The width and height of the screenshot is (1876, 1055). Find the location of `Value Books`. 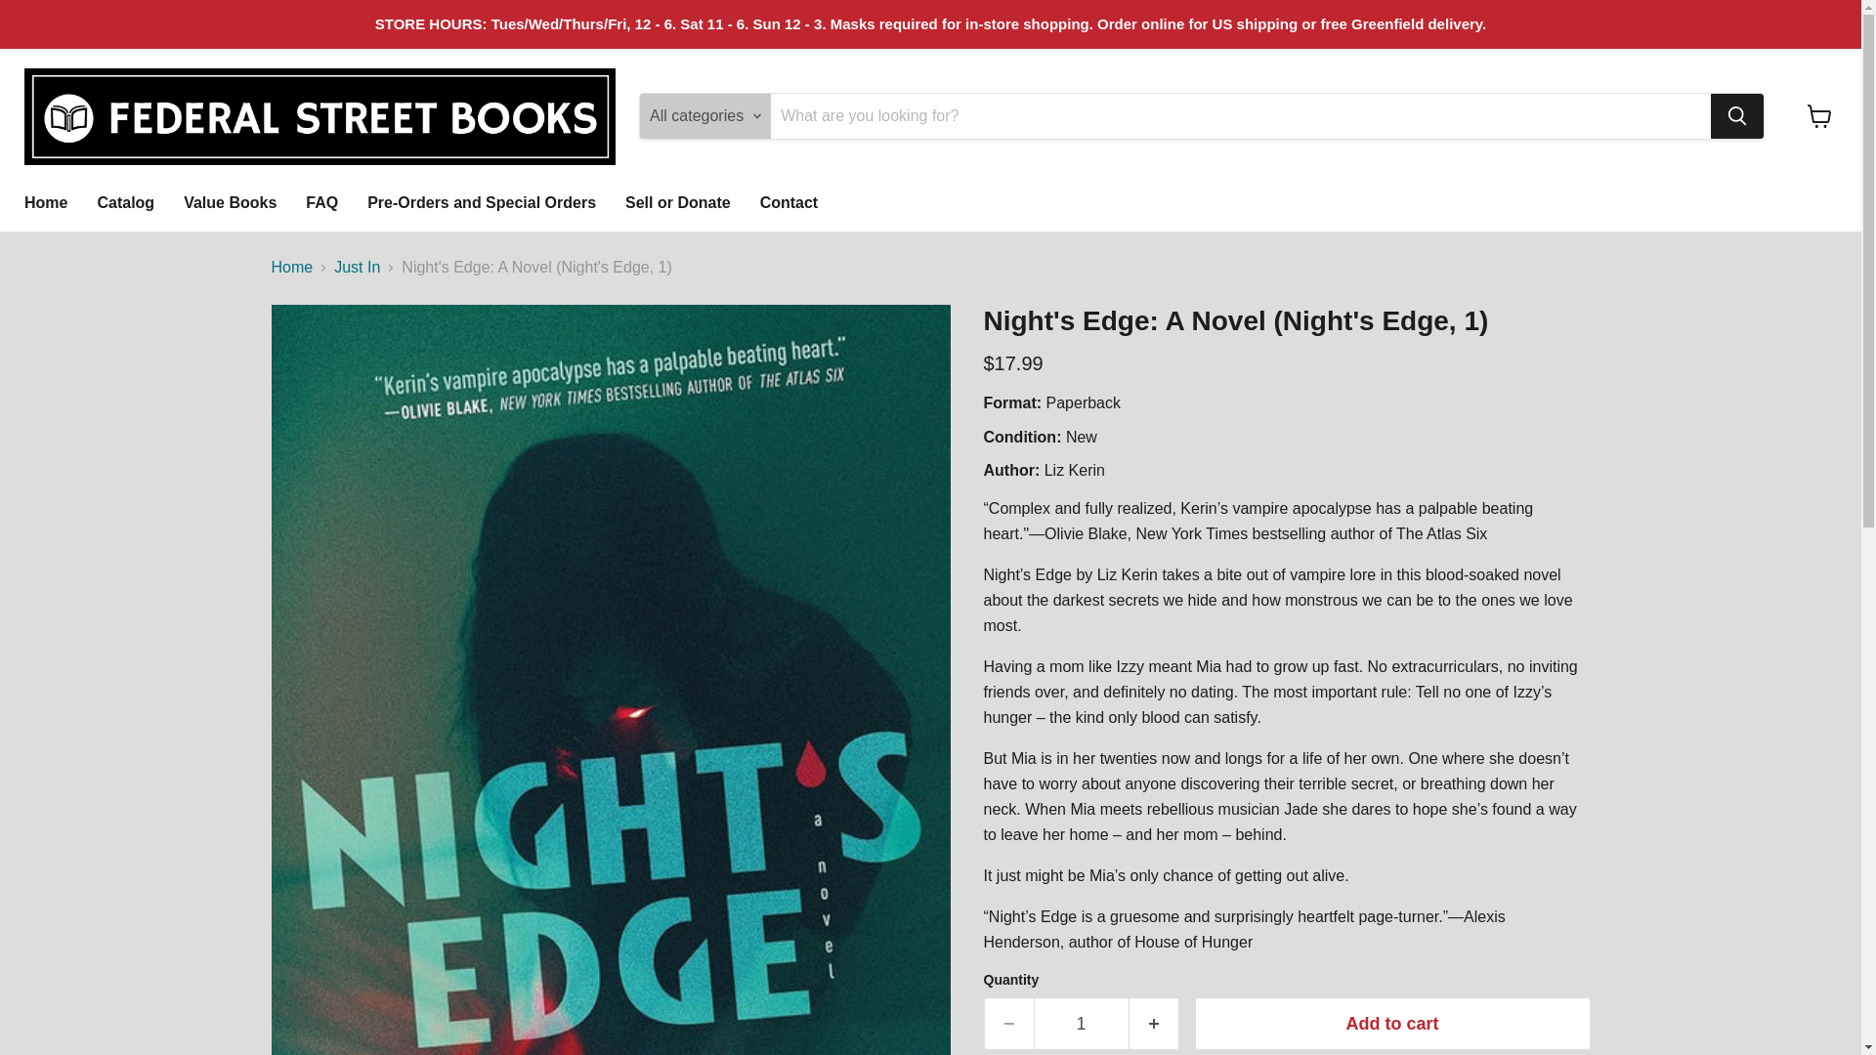

Value Books is located at coordinates (229, 202).